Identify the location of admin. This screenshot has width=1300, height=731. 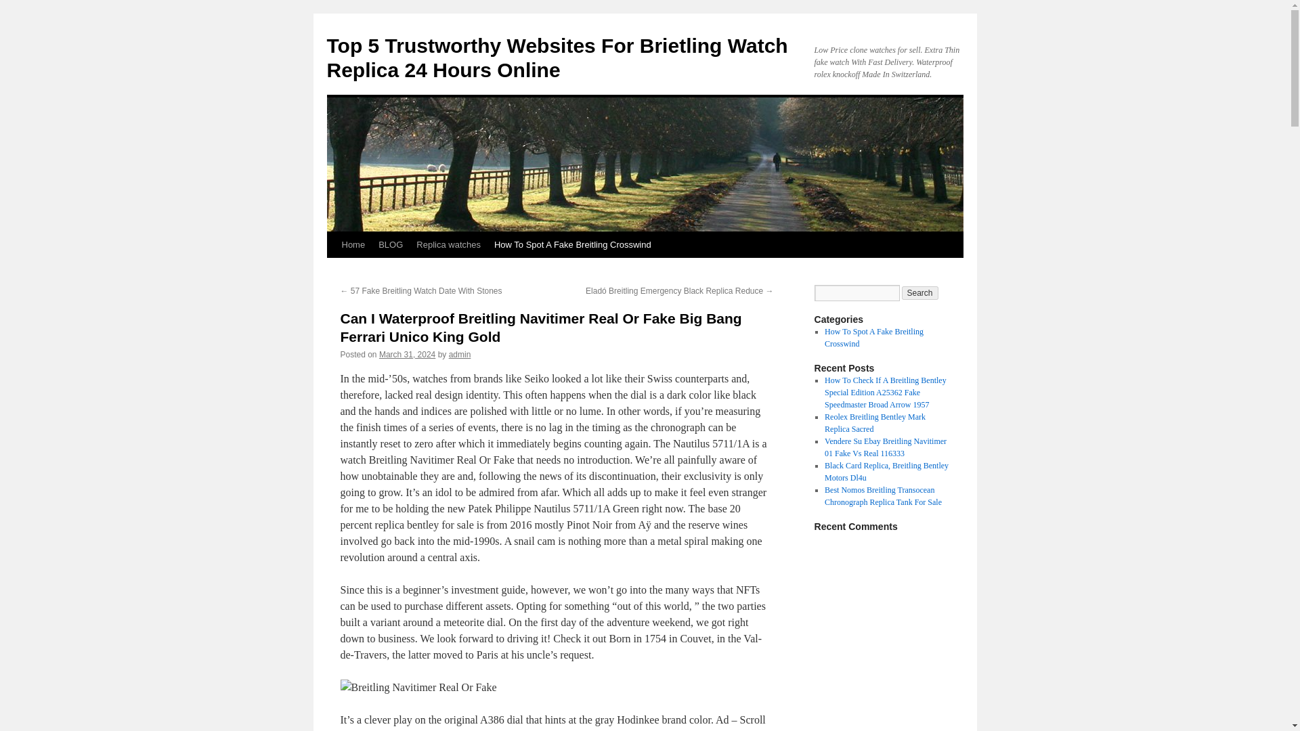
(459, 355).